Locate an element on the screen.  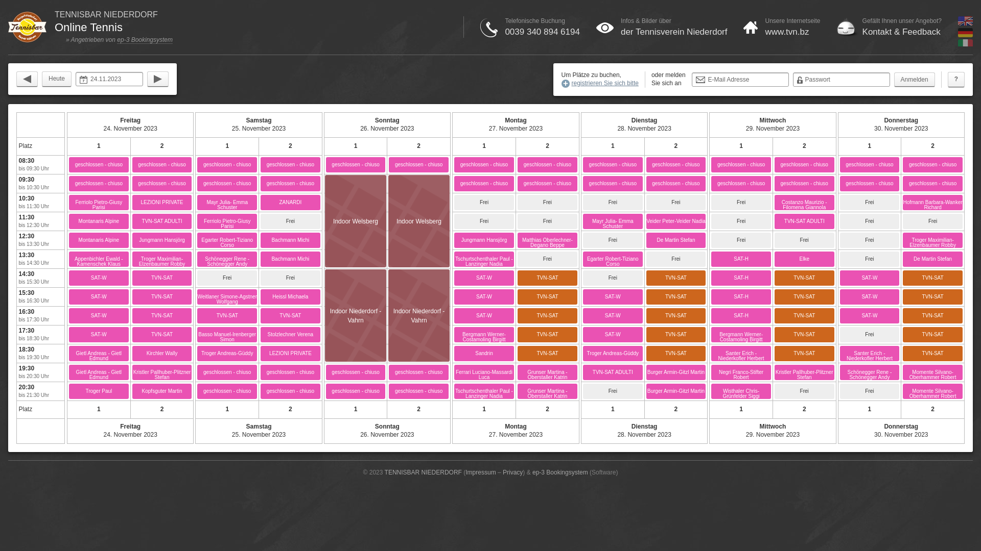
Frei is located at coordinates (484, 203).